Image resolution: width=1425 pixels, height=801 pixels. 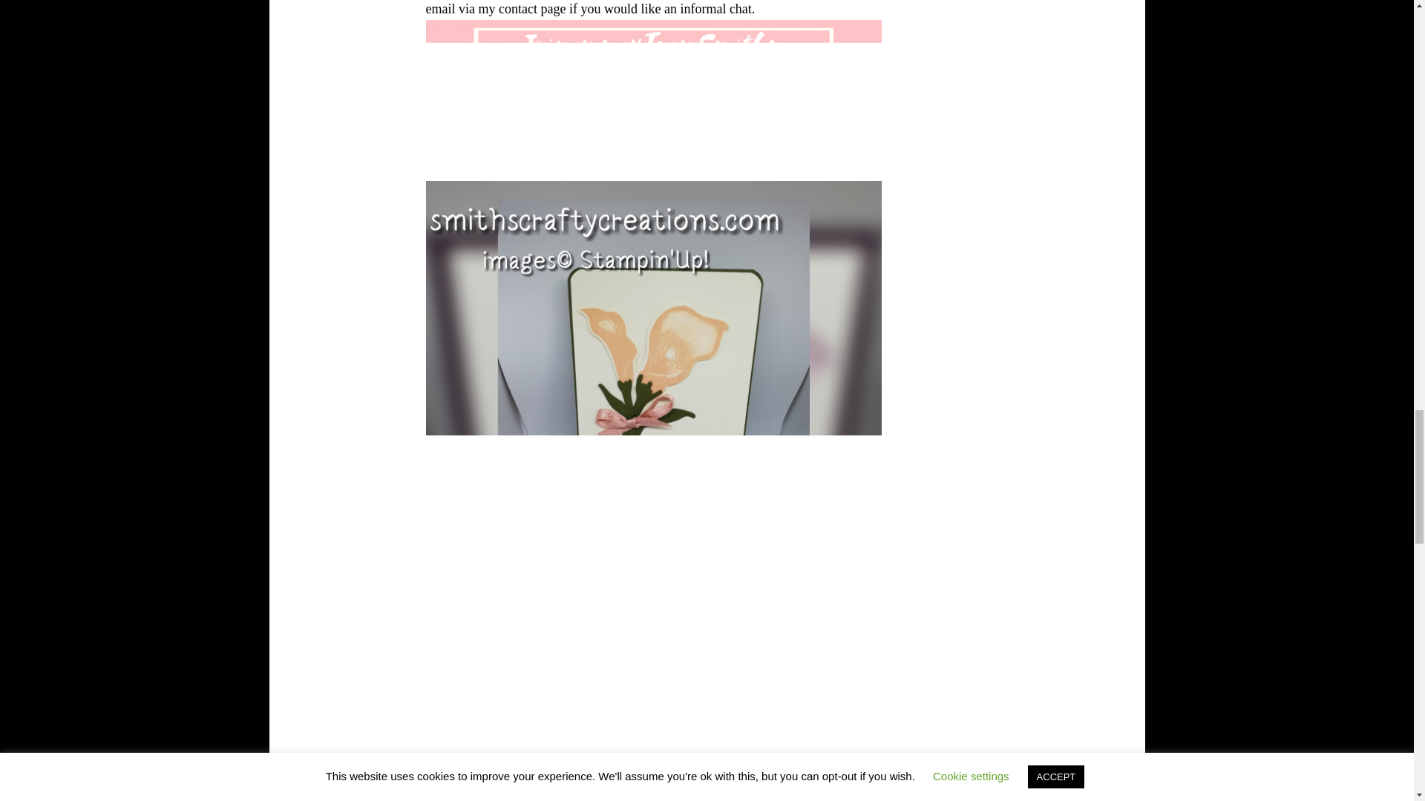 I want to click on Tweet, so click(x=561, y=777).